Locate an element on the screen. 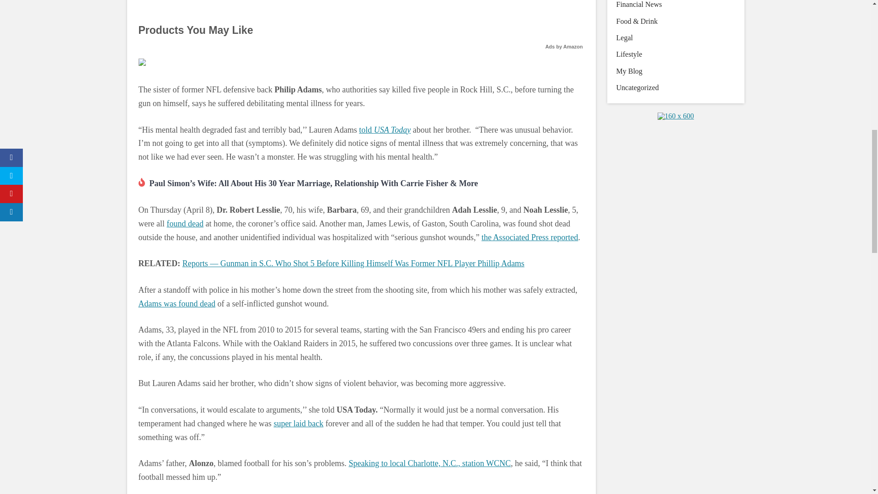  the Associated Press reported is located at coordinates (530, 237).